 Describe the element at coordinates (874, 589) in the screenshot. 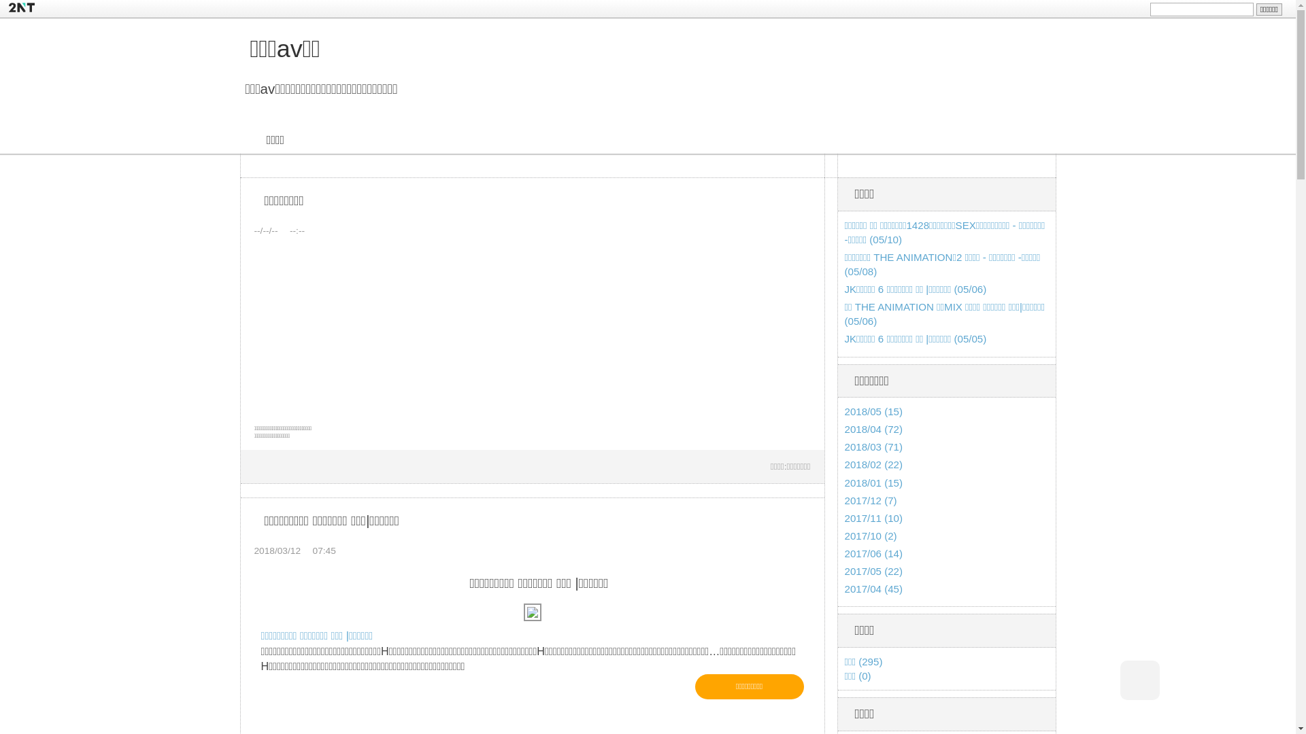

I see `2017/04 (45)` at that location.